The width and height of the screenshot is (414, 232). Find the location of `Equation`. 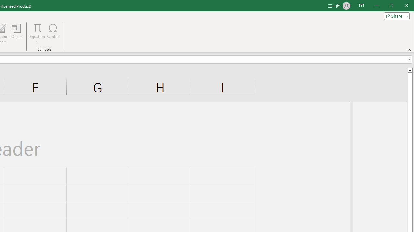

Equation is located at coordinates (38, 28).